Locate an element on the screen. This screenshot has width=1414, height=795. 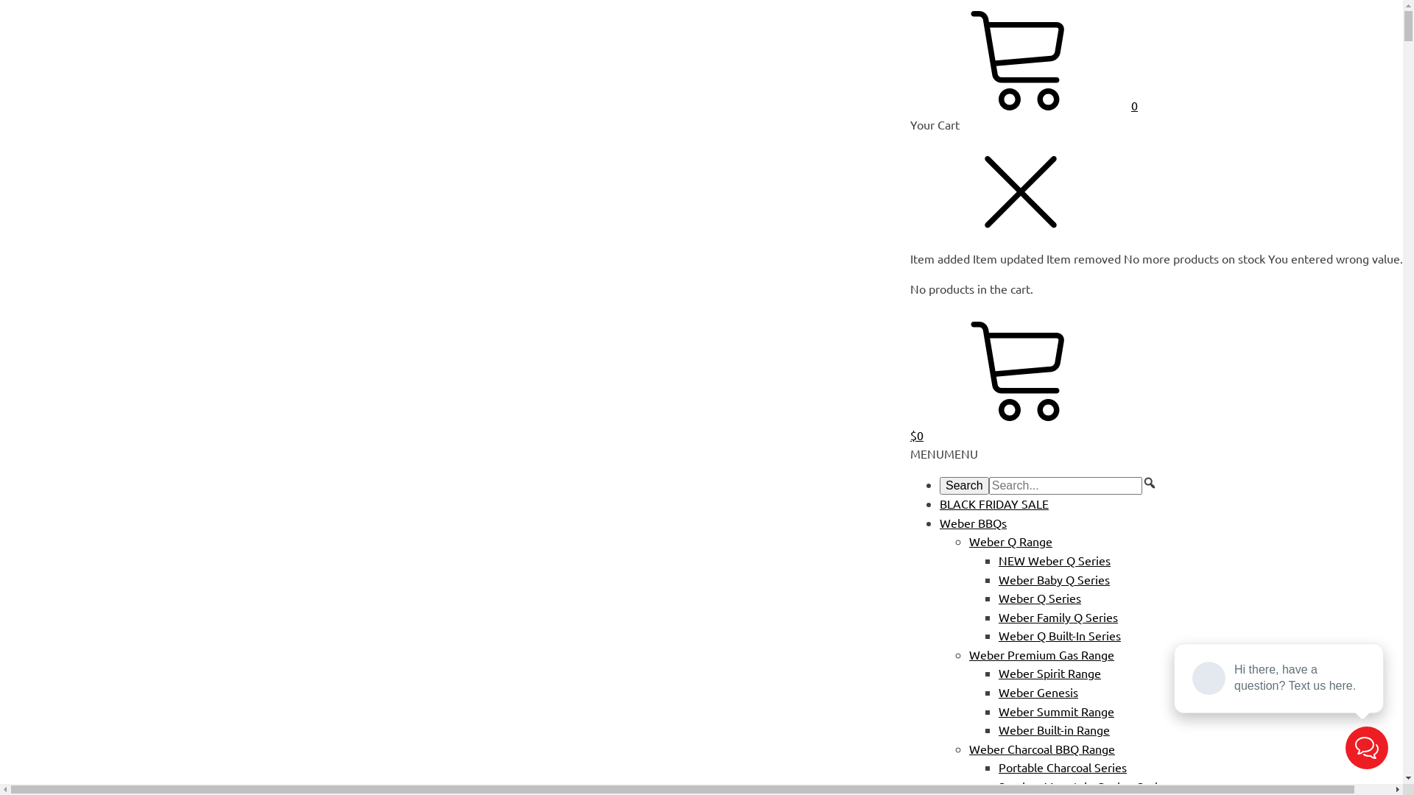
Weber Q Range is located at coordinates (1010, 541).